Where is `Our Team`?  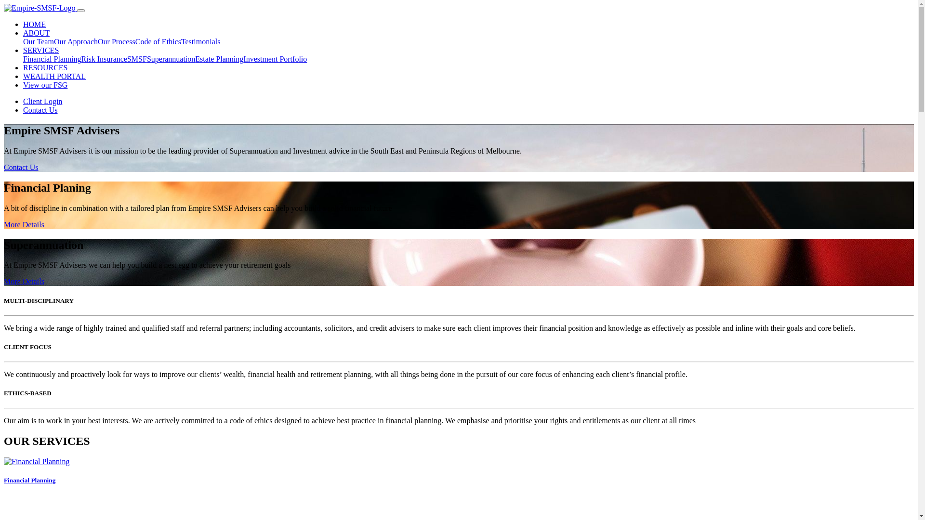
Our Team is located at coordinates (39, 41).